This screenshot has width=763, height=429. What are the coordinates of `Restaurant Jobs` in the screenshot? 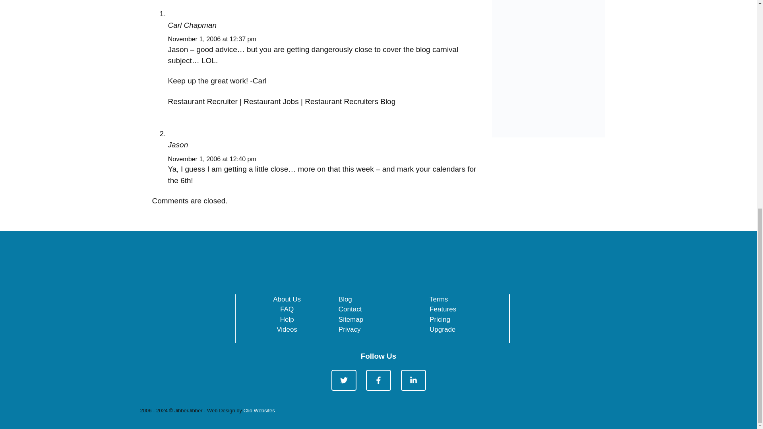 It's located at (271, 101).